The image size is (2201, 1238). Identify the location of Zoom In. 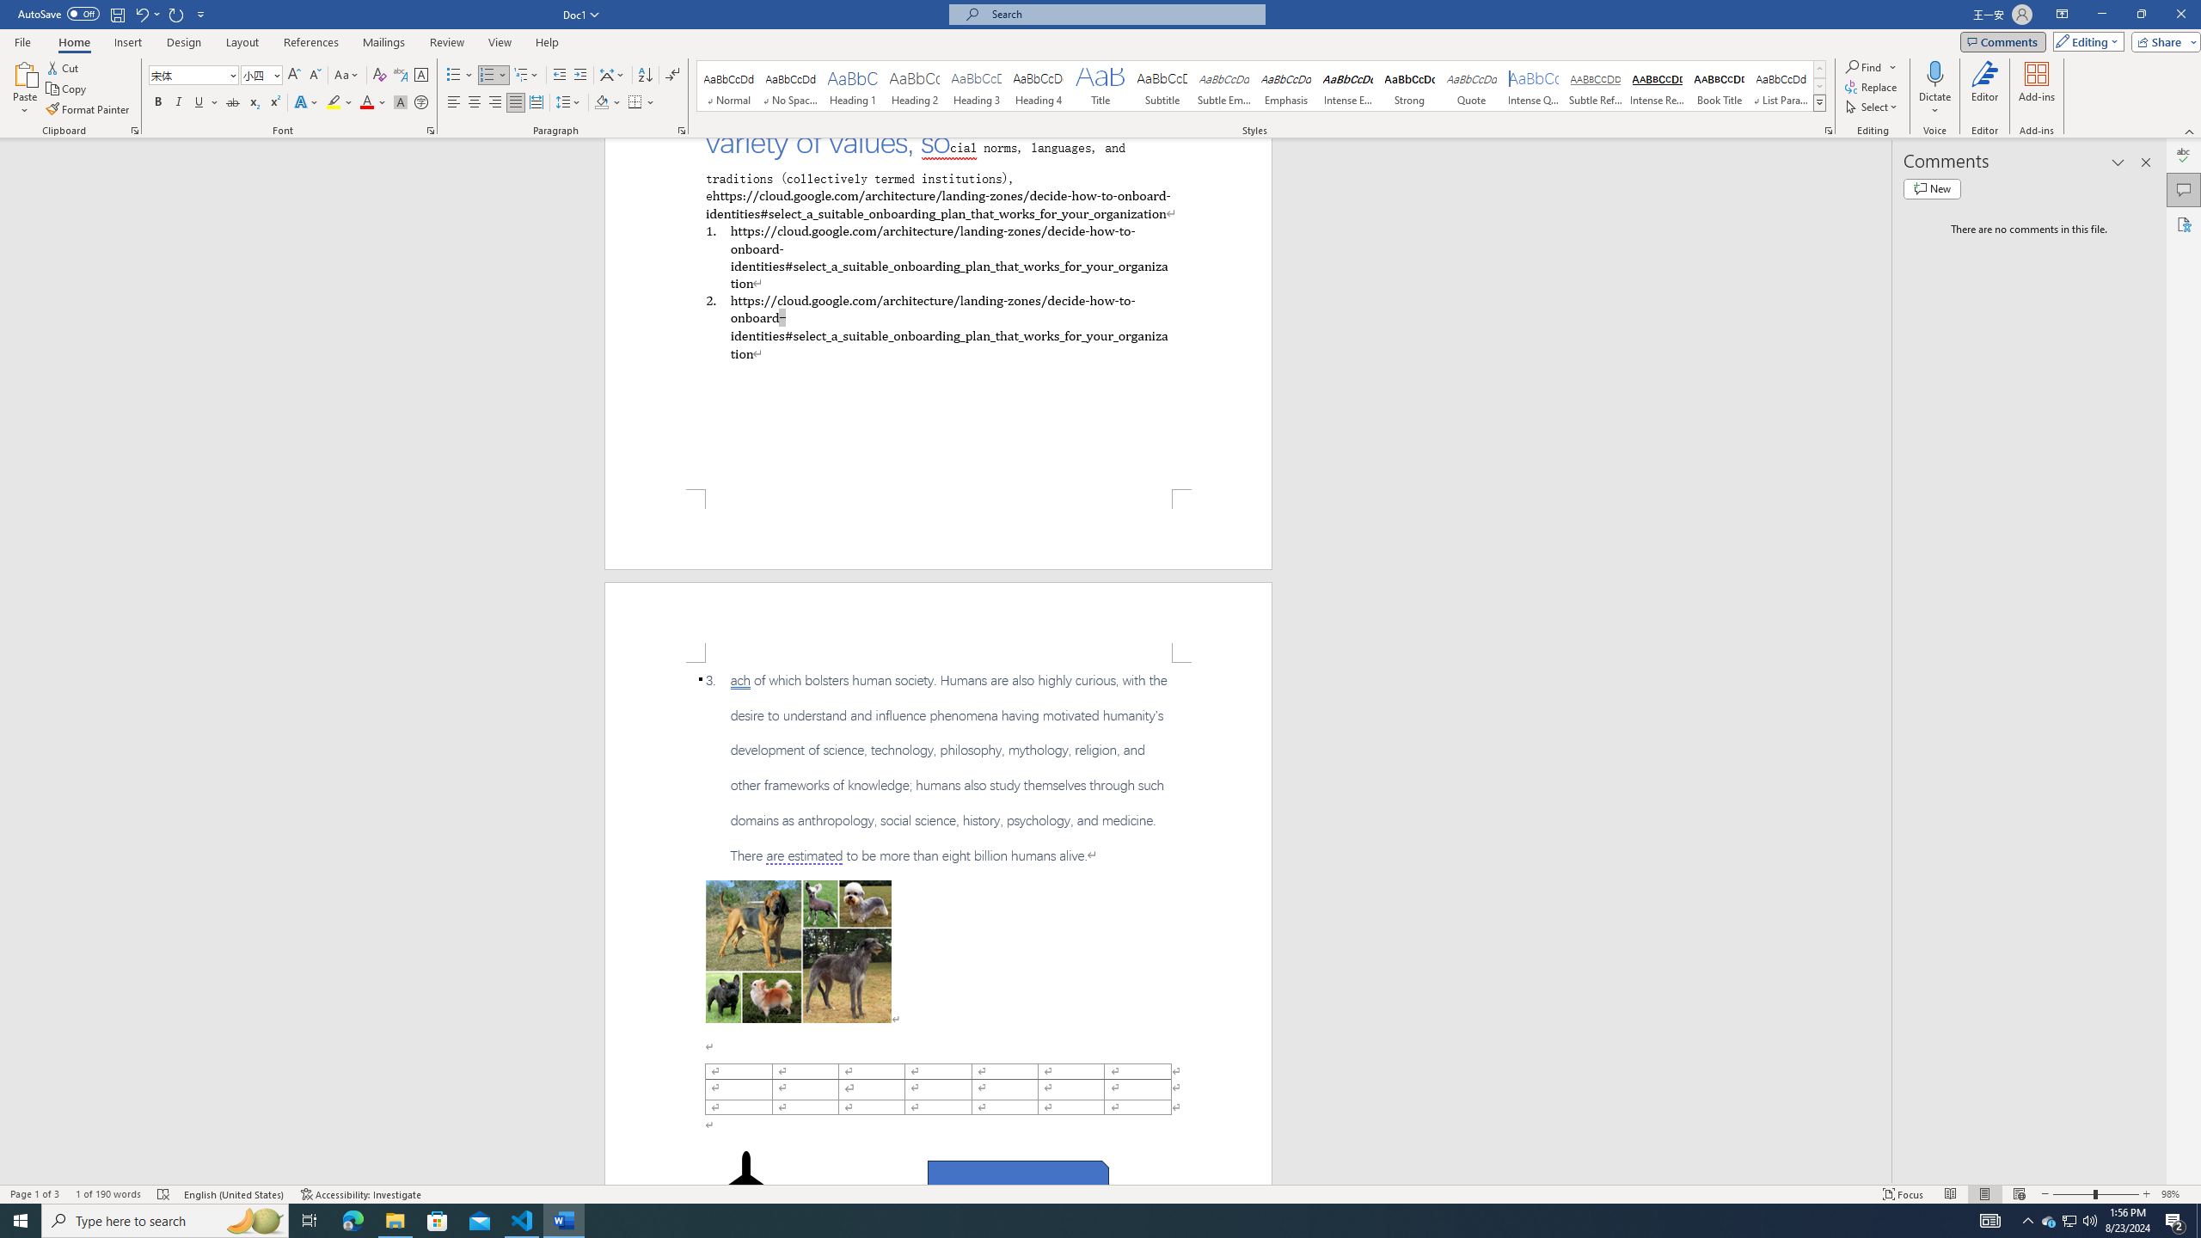
(2147, 1194).